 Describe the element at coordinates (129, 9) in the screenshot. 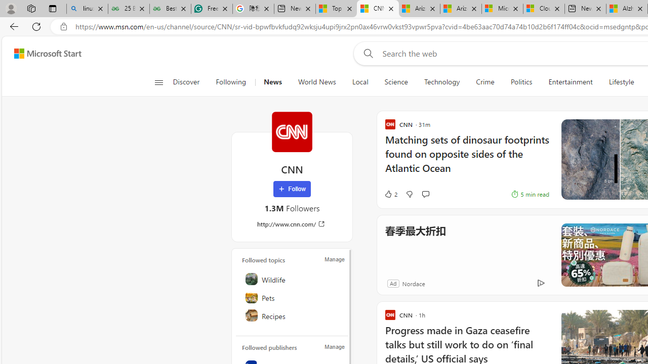

I see `25 Basic Linux Commands For Beginners - GeeksforGeeks` at that location.